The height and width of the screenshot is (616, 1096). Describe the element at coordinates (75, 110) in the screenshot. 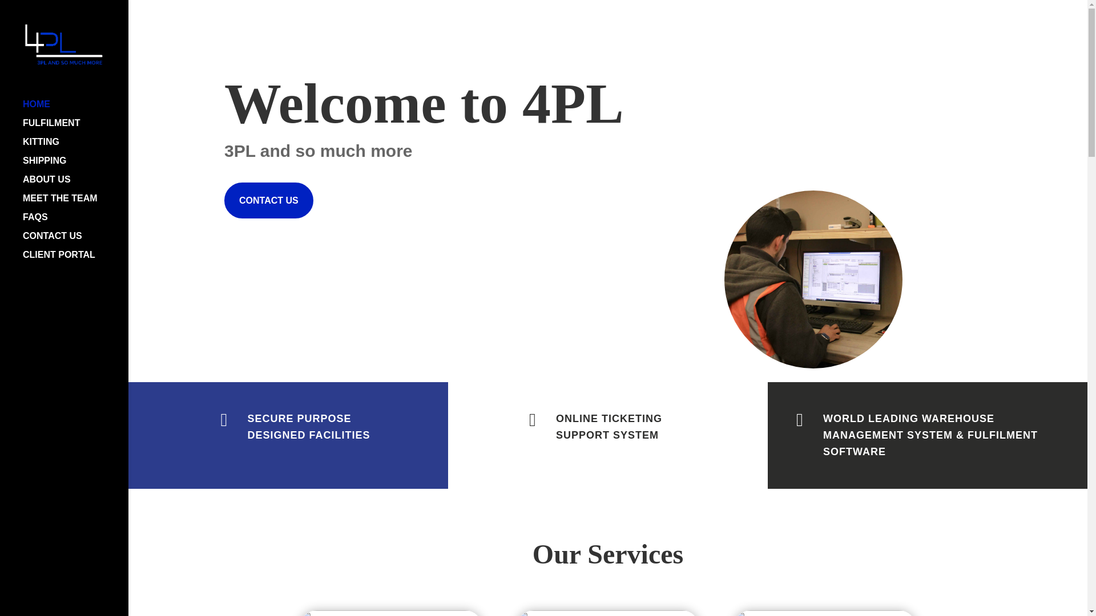

I see `HOME` at that location.